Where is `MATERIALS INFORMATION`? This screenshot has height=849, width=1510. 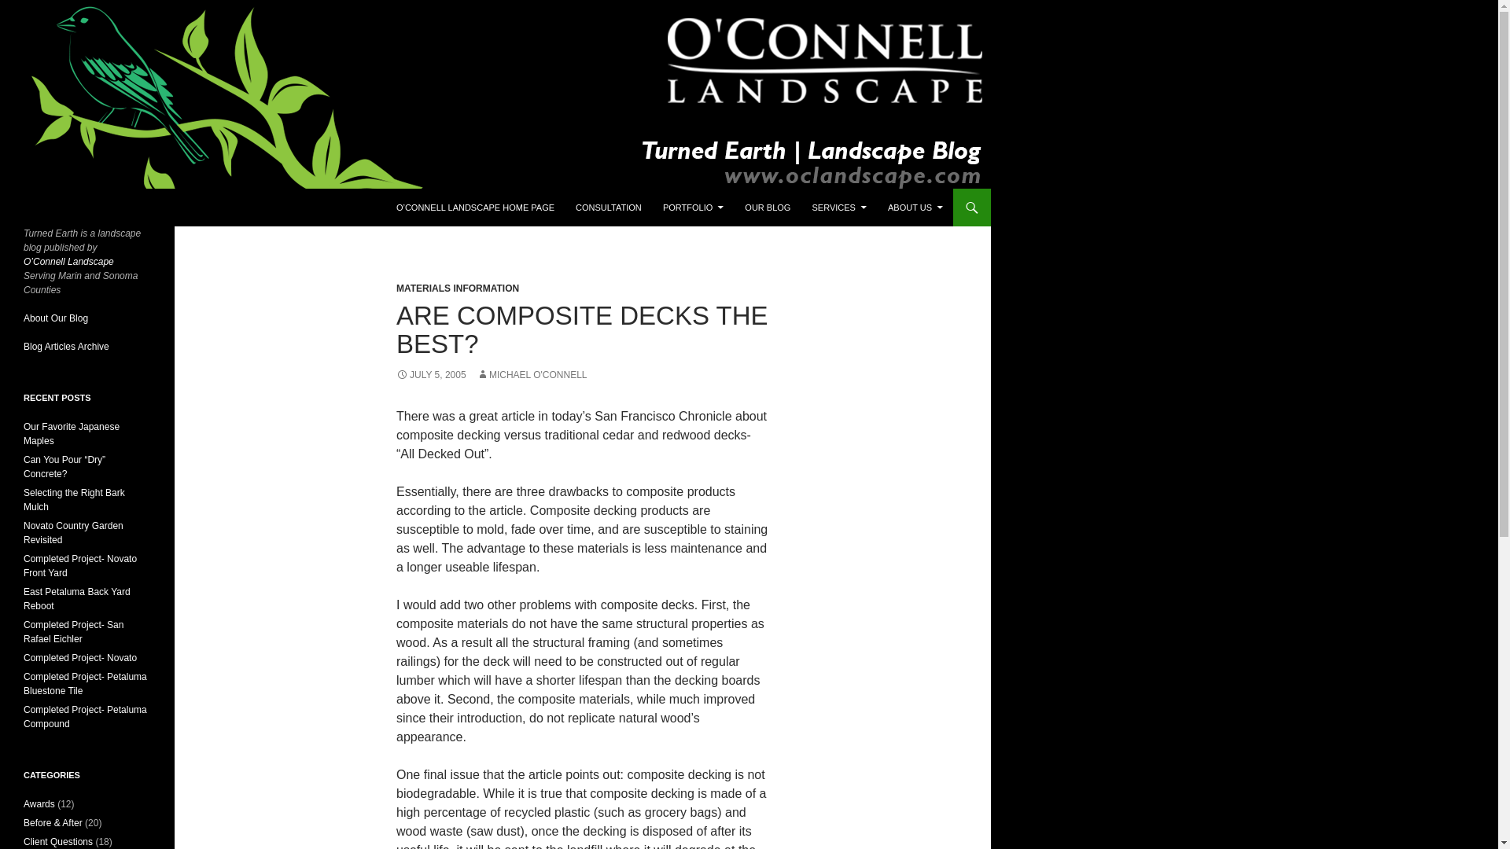
MATERIALS INFORMATION is located at coordinates (458, 288).